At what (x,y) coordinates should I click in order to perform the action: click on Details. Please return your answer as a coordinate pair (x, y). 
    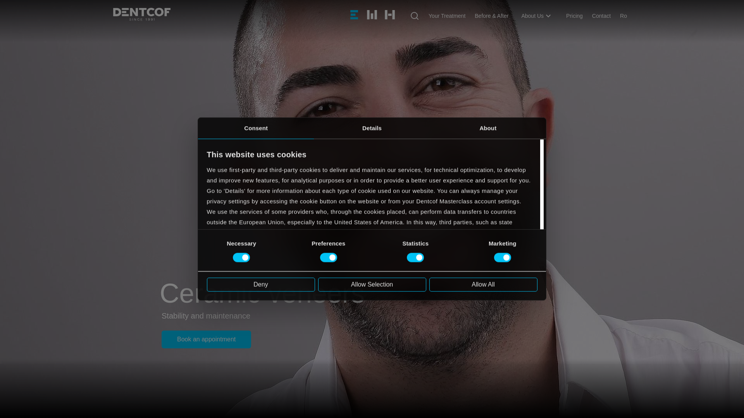
    Looking at the image, I should click on (372, 128).